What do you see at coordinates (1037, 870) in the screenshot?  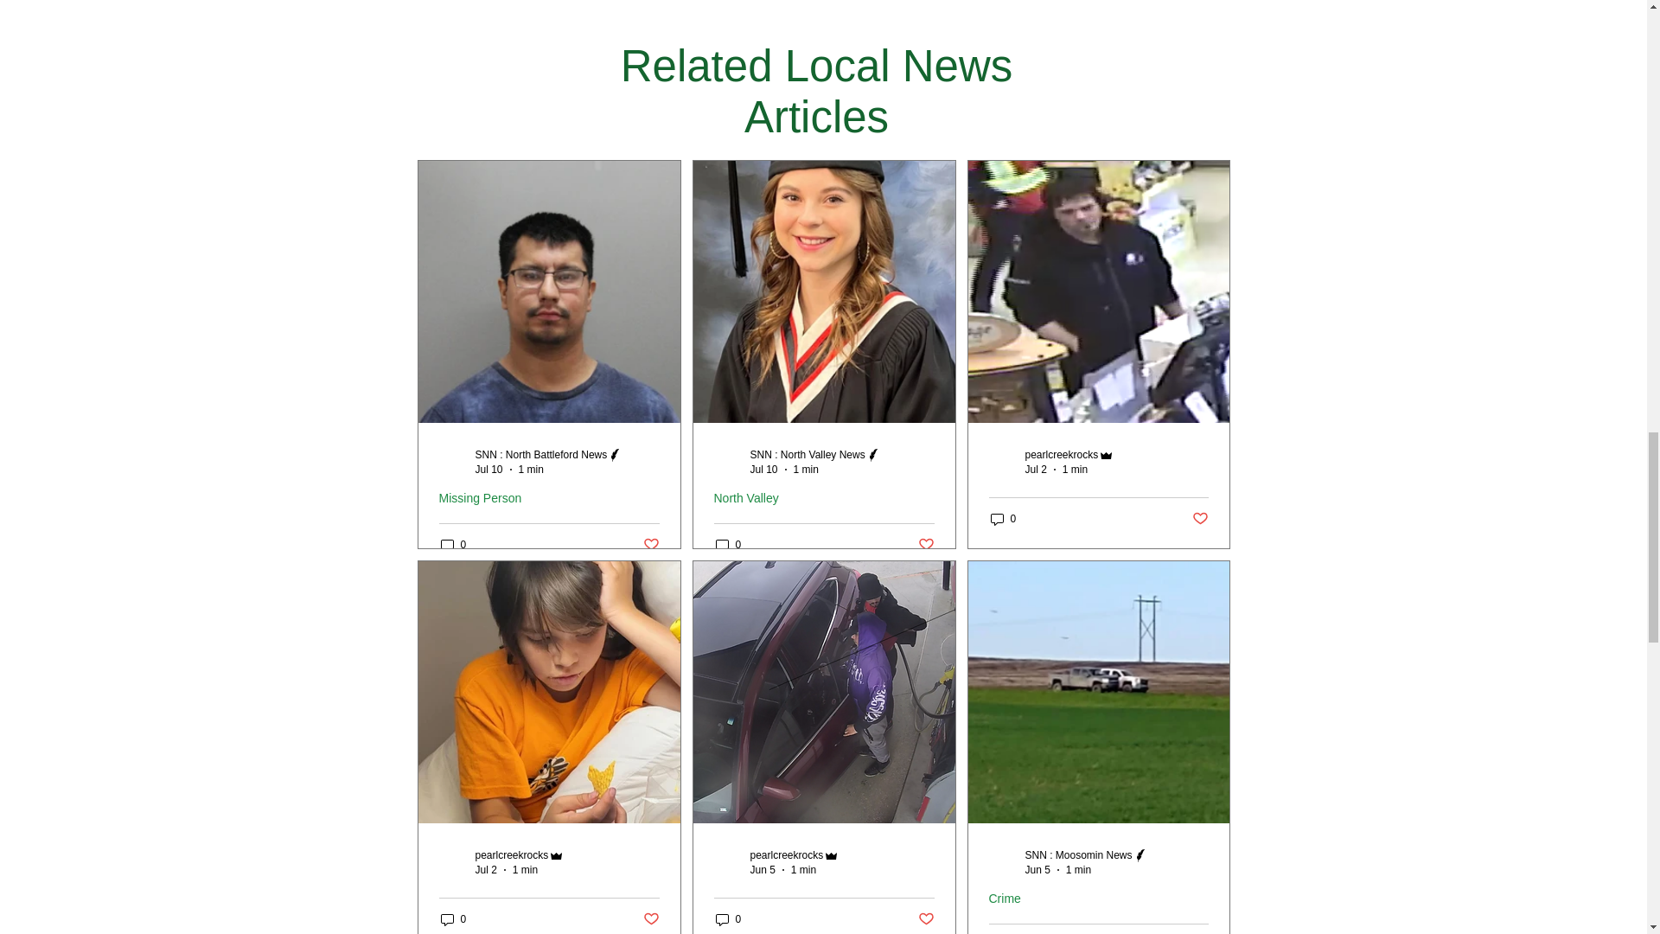 I see `Jun 5` at bounding box center [1037, 870].